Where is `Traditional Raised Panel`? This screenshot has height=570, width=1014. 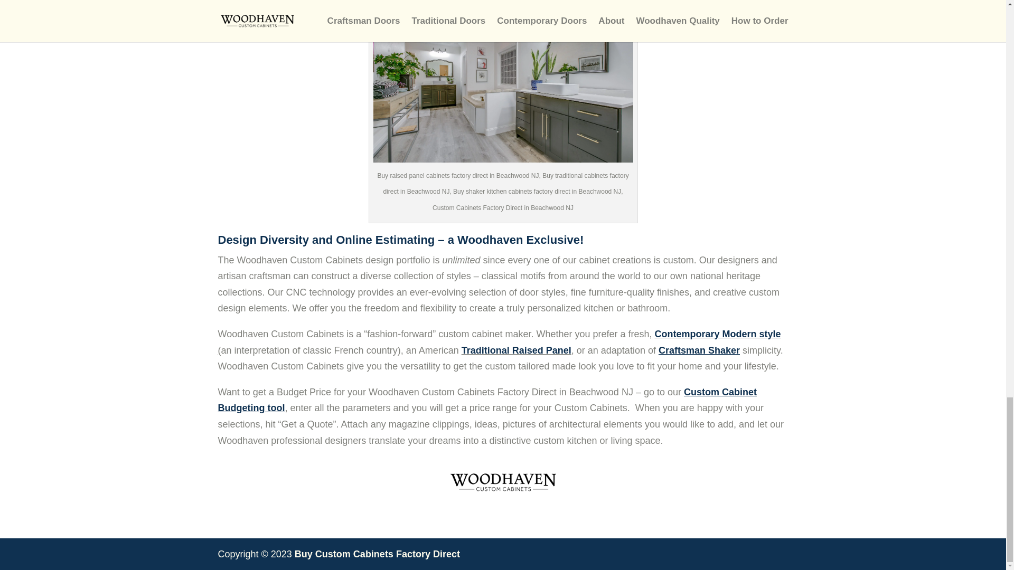 Traditional Raised Panel is located at coordinates (517, 350).